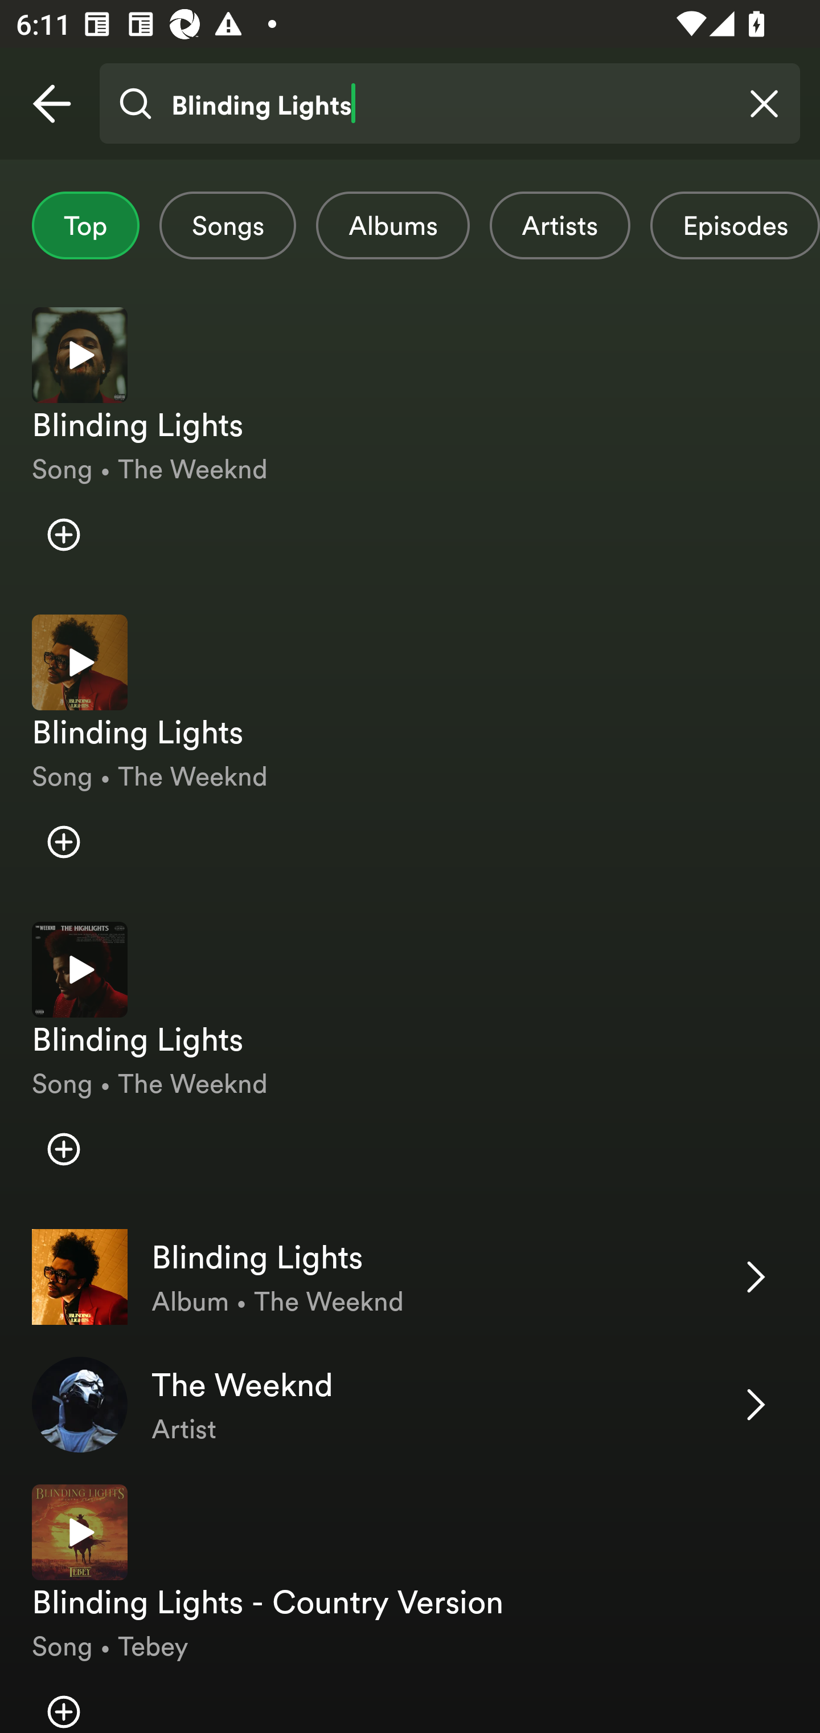  I want to click on Play preview, so click(80, 355).